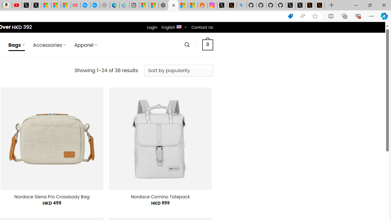 The width and height of the screenshot is (391, 220). Describe the element at coordinates (178, 71) in the screenshot. I see `Shop order` at that location.